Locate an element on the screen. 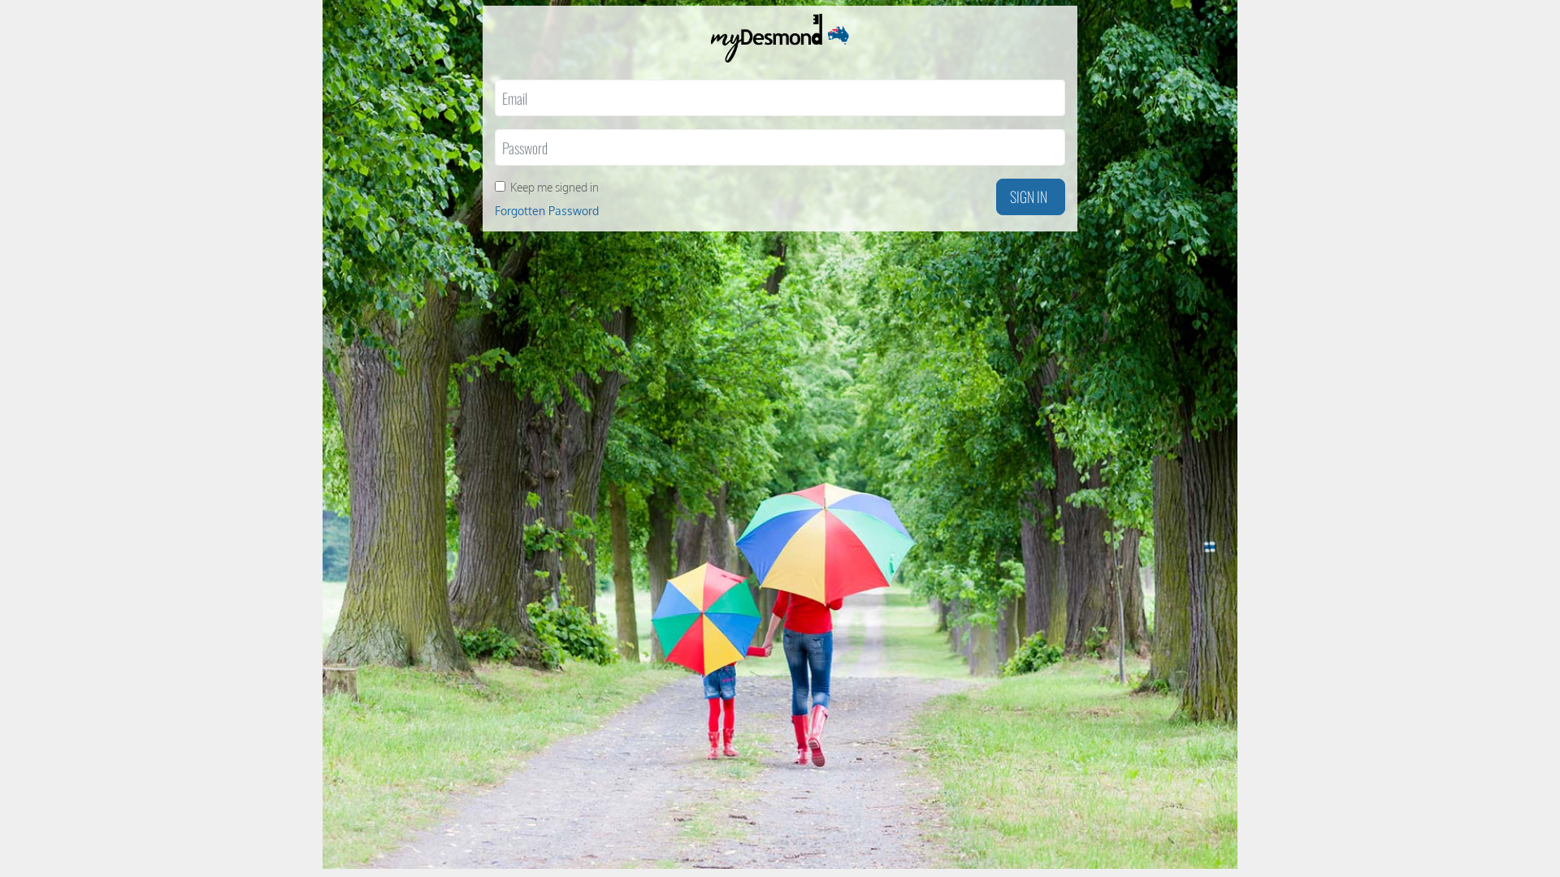 This screenshot has height=877, width=1560. SIGN IN is located at coordinates (1030, 197).